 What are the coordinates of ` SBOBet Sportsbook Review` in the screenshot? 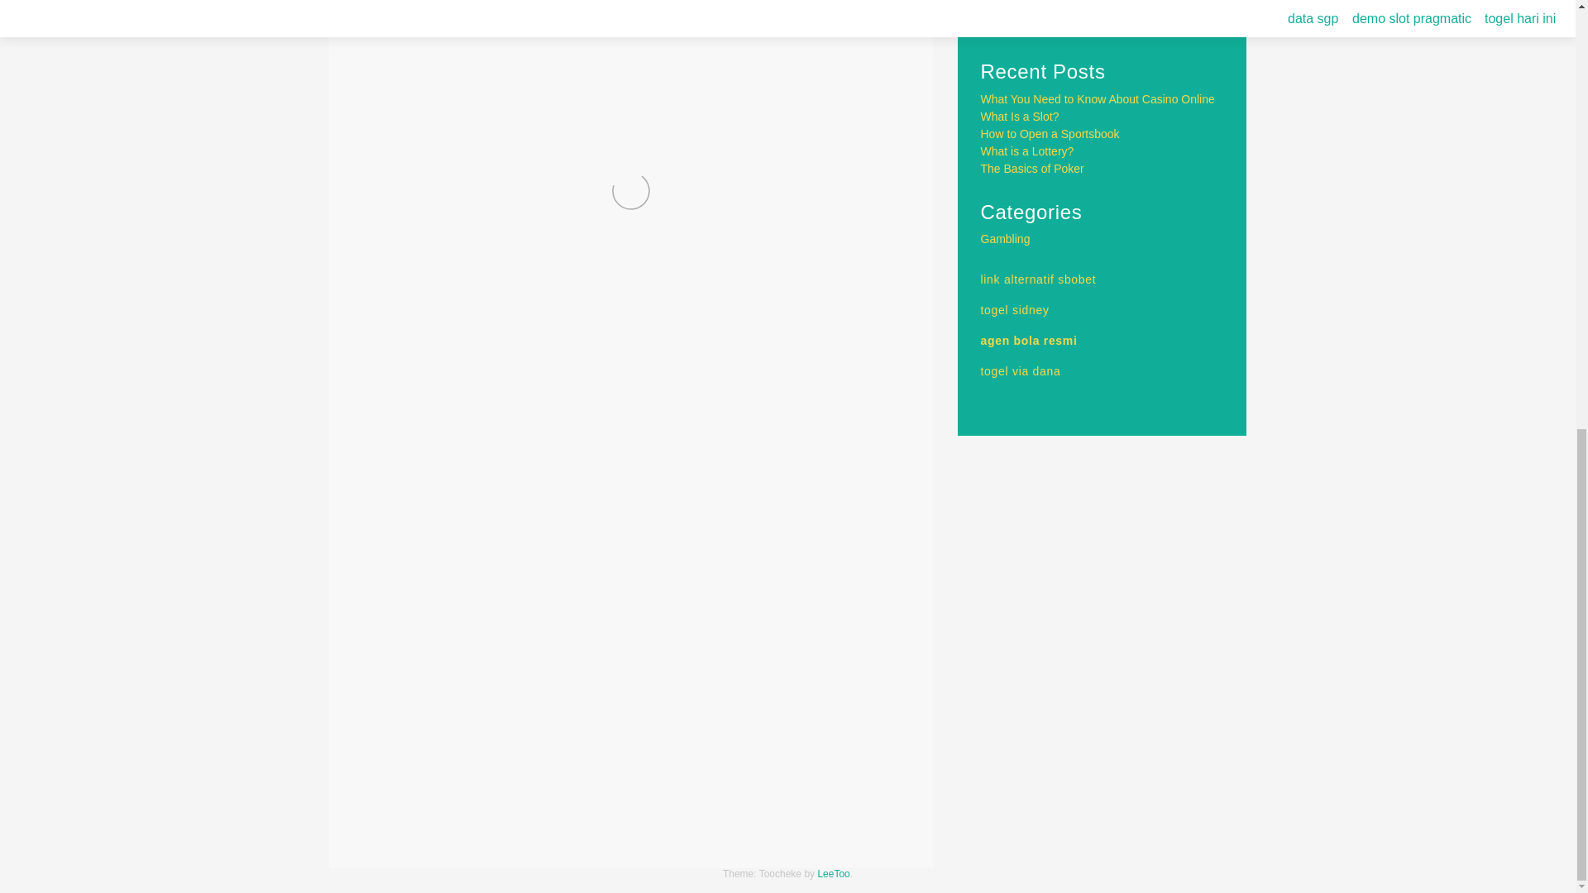 It's located at (452, 831).